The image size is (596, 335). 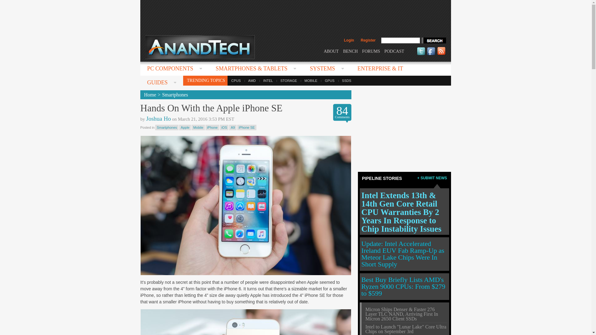 What do you see at coordinates (331, 51) in the screenshot?
I see `ABOUT` at bounding box center [331, 51].